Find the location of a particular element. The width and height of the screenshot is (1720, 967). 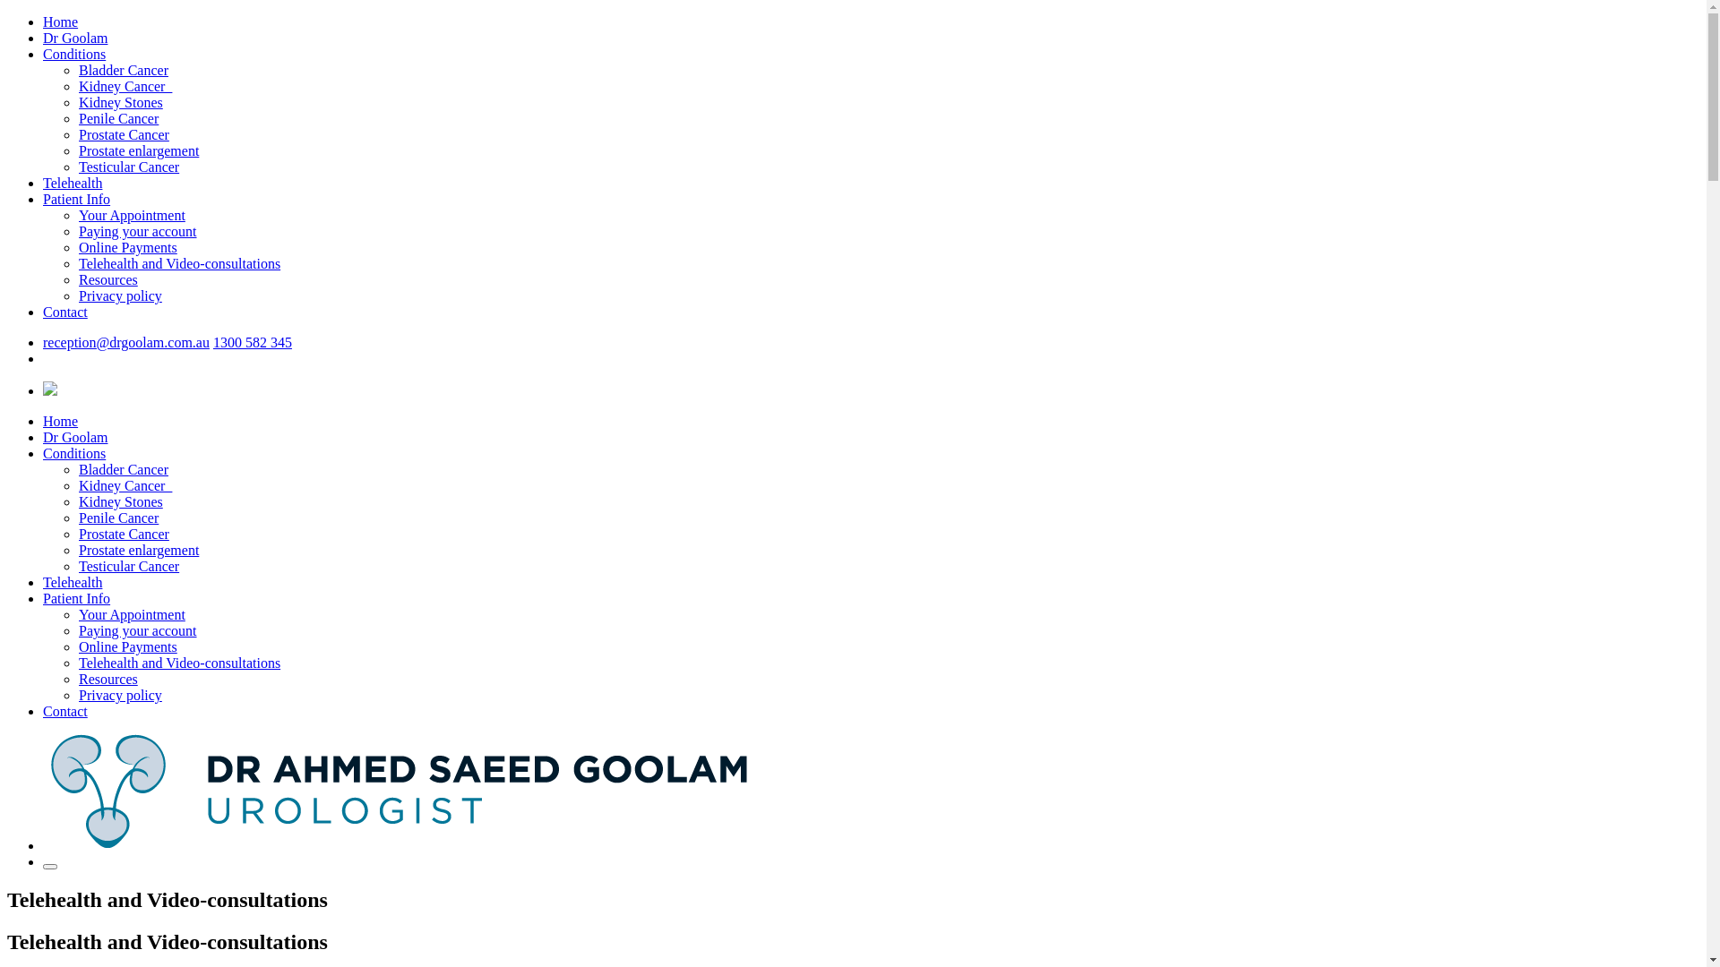

Paying your account is located at coordinates (138, 231).